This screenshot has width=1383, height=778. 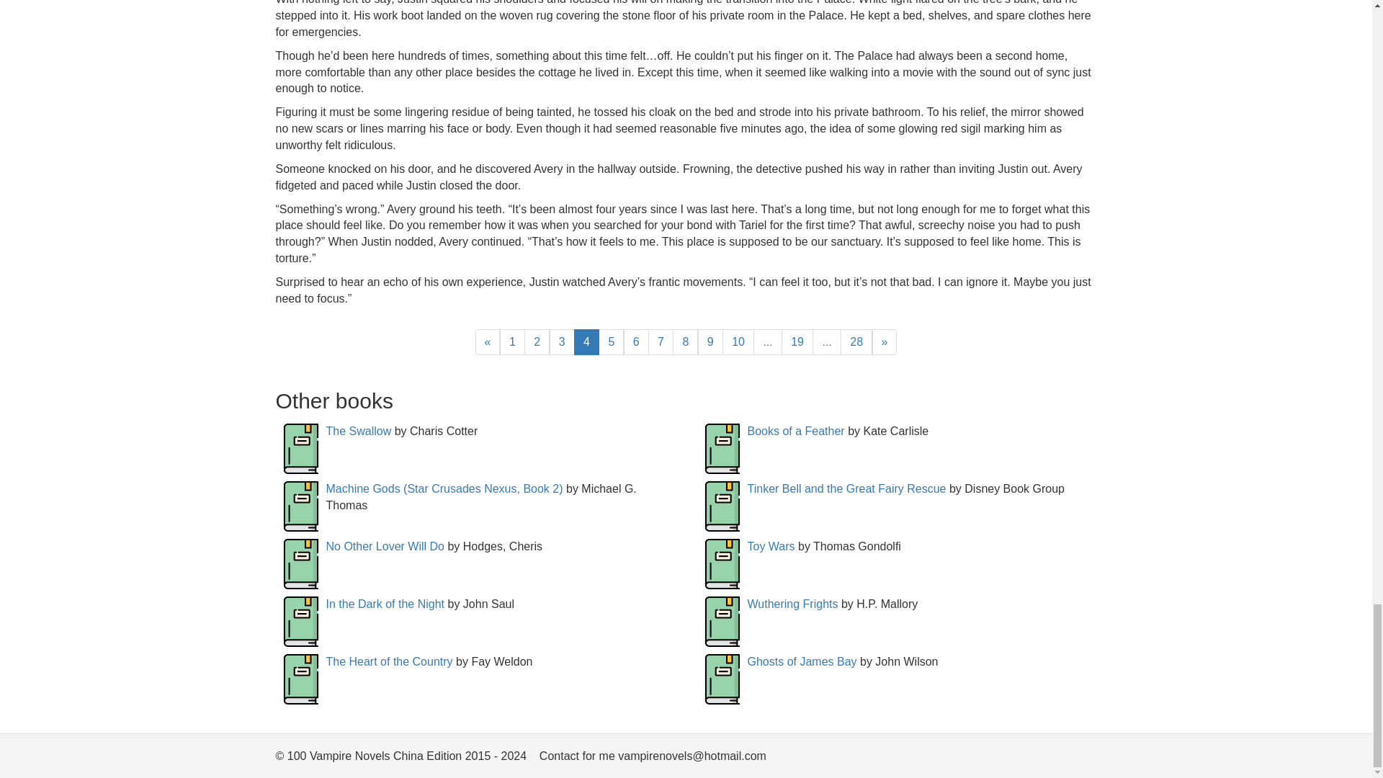 I want to click on 9, so click(x=710, y=341).